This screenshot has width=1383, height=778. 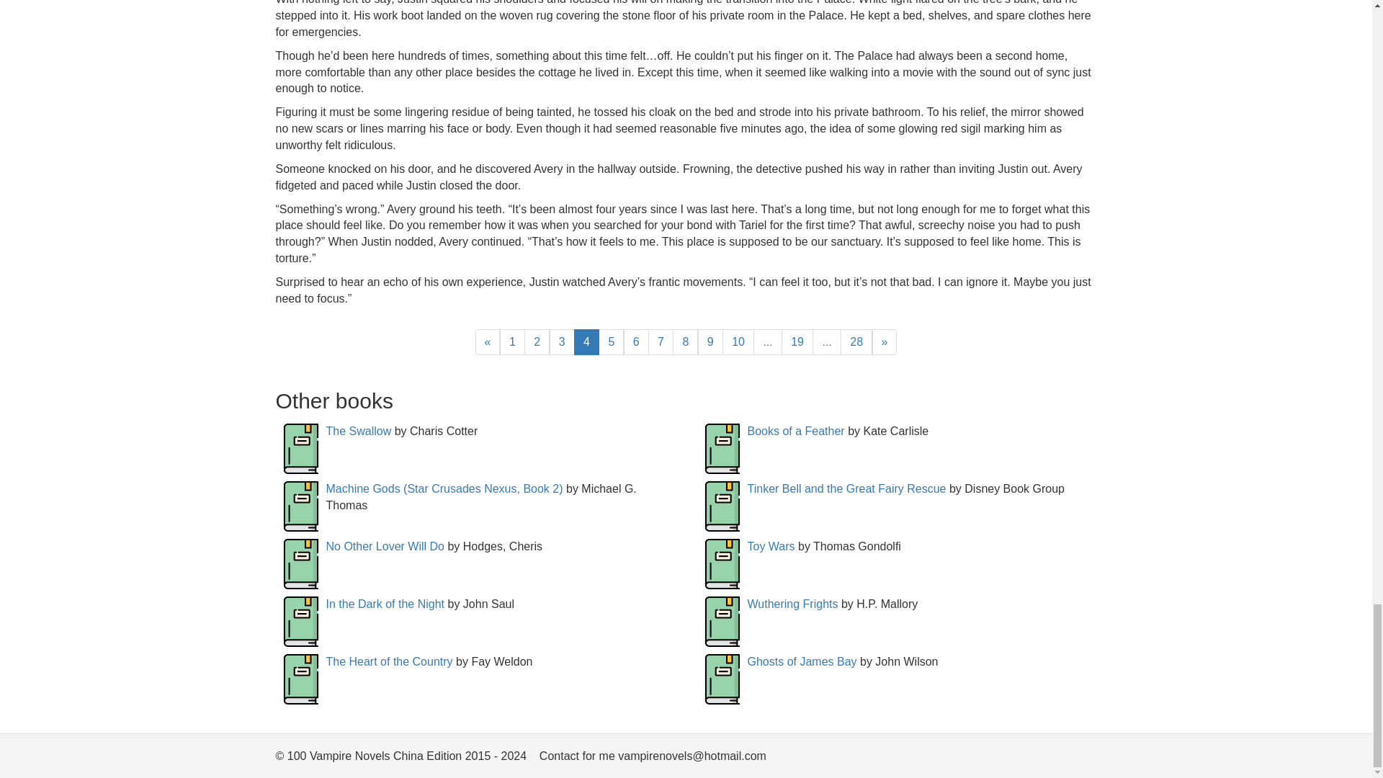 I want to click on 9, so click(x=710, y=341).